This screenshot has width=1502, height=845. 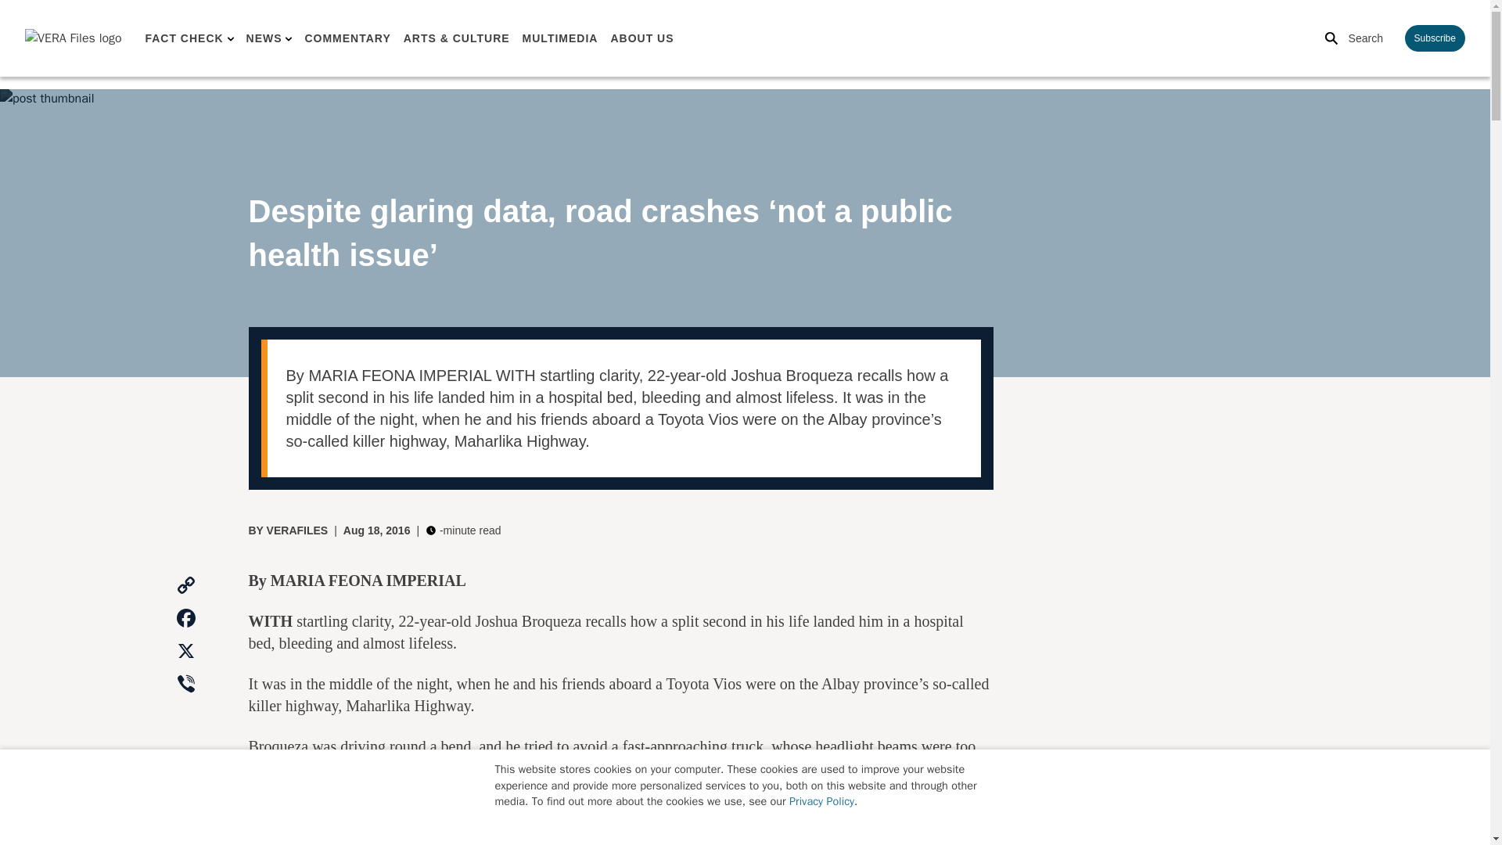 I want to click on X, so click(x=186, y=652).